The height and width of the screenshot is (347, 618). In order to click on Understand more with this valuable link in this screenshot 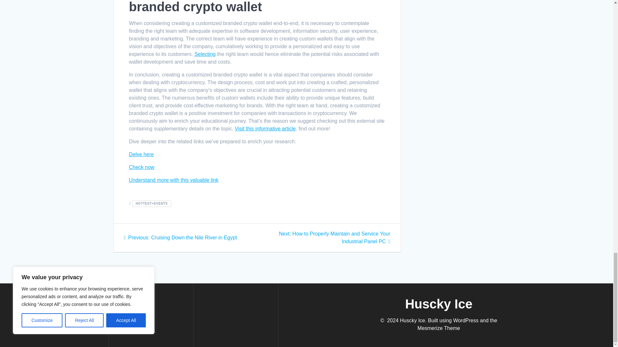, I will do `click(173, 180)`.